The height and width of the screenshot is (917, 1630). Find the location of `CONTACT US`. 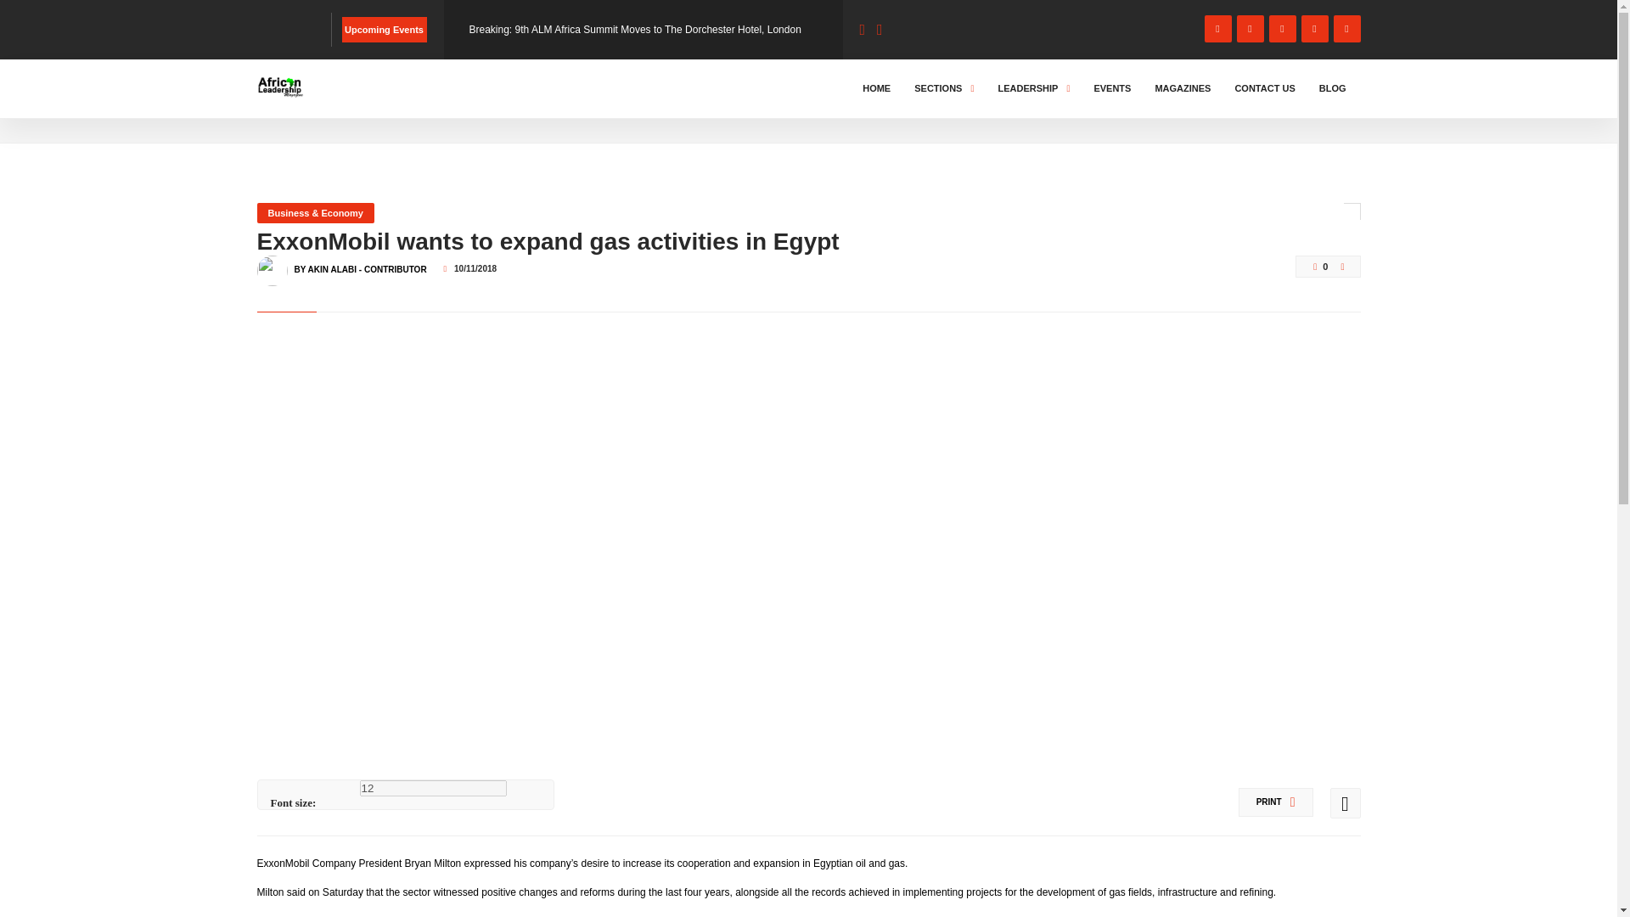

CONTACT US is located at coordinates (1265, 88).